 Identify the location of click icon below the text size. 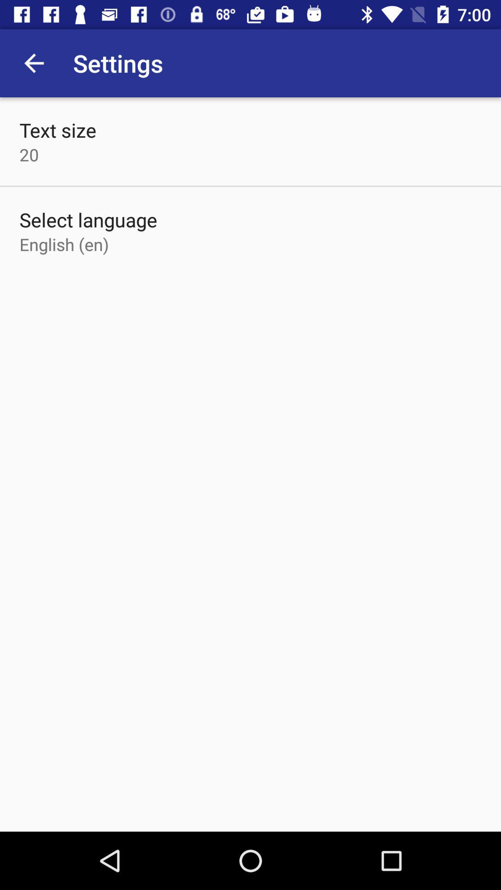
(29, 155).